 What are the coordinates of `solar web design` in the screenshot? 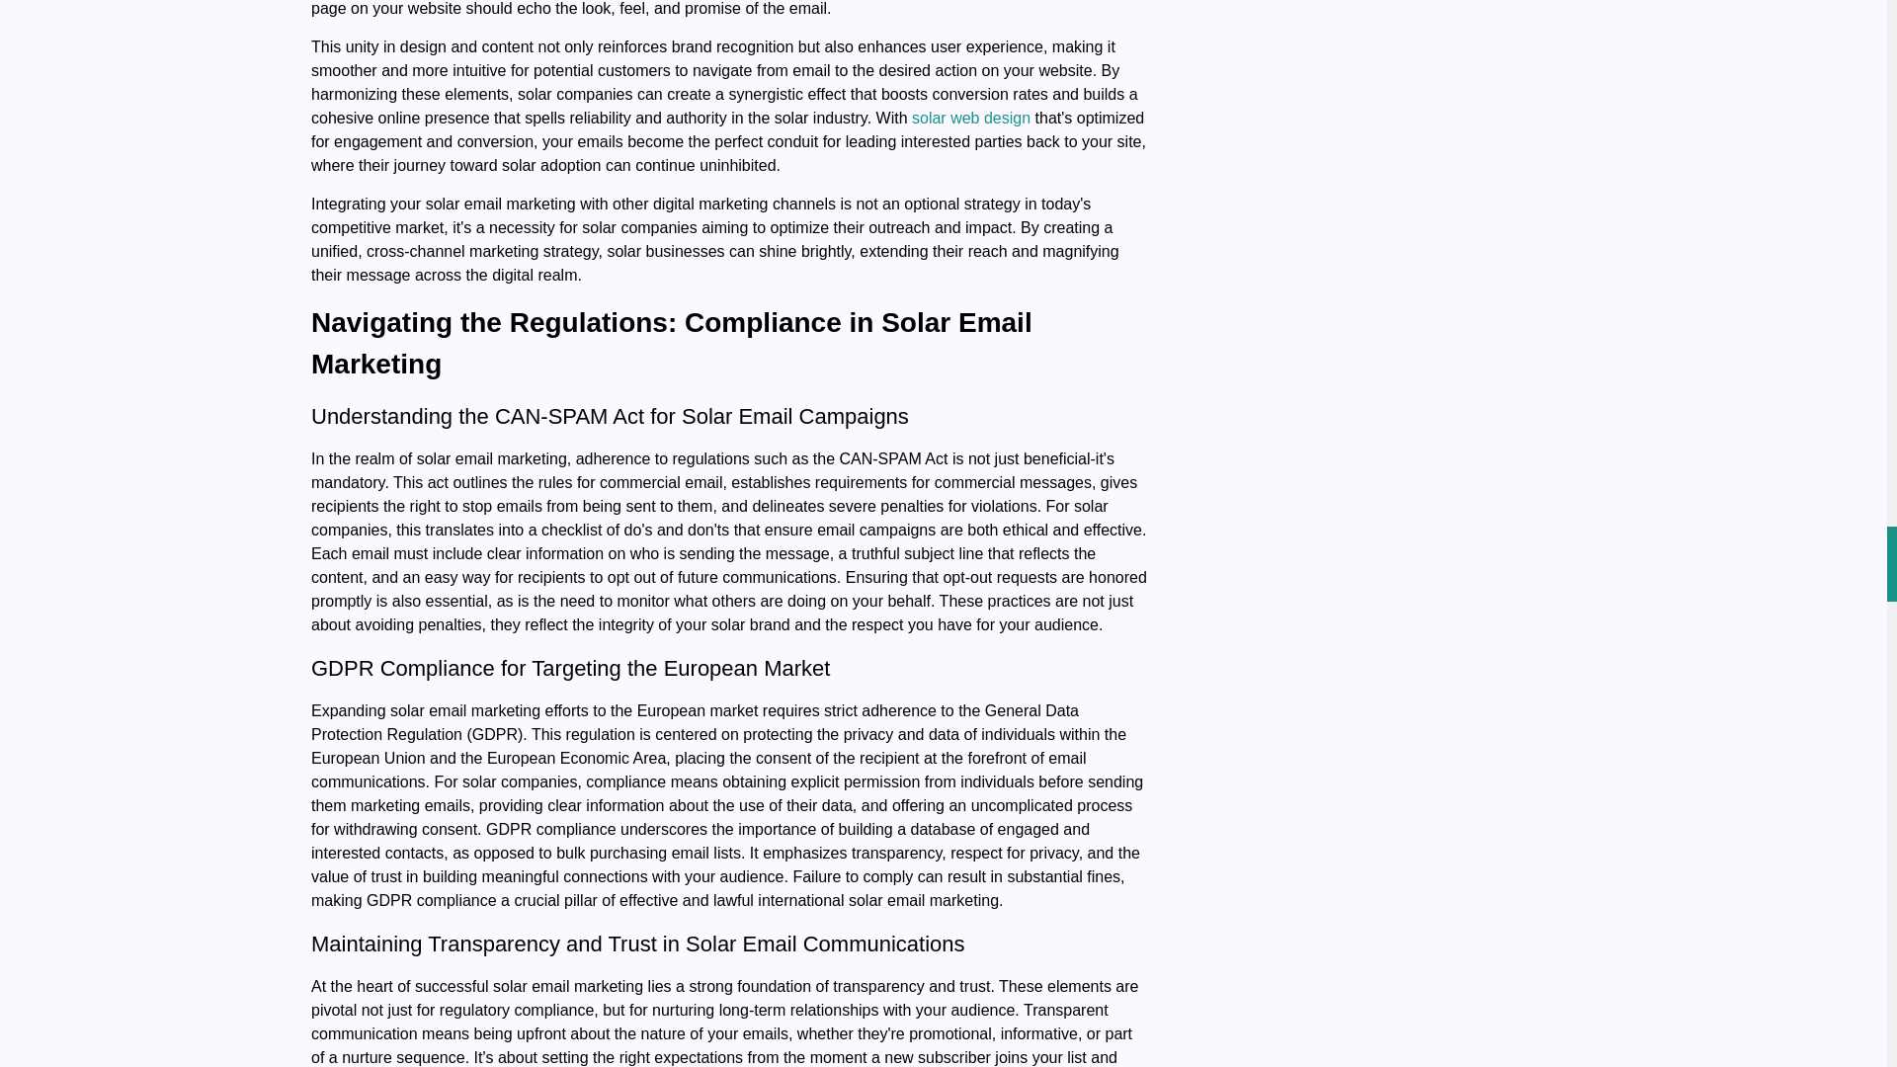 It's located at (970, 119).